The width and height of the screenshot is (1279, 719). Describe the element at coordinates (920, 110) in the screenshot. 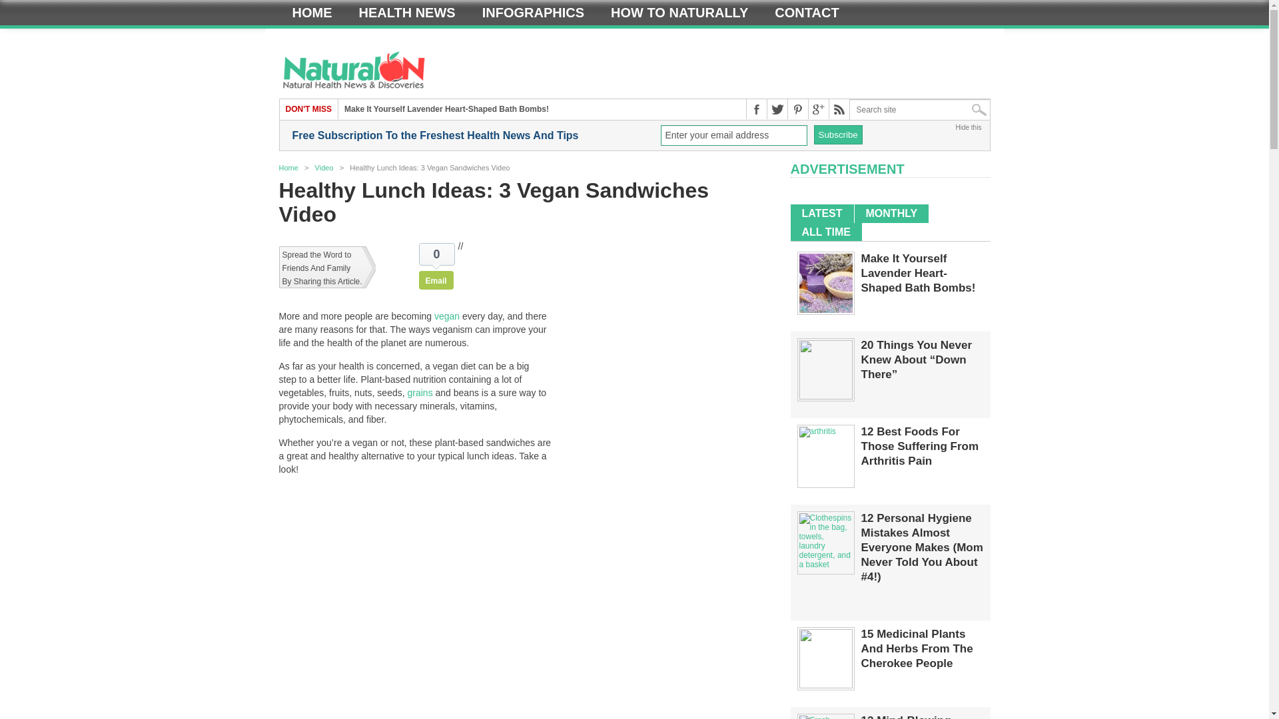

I see `Search site` at that location.